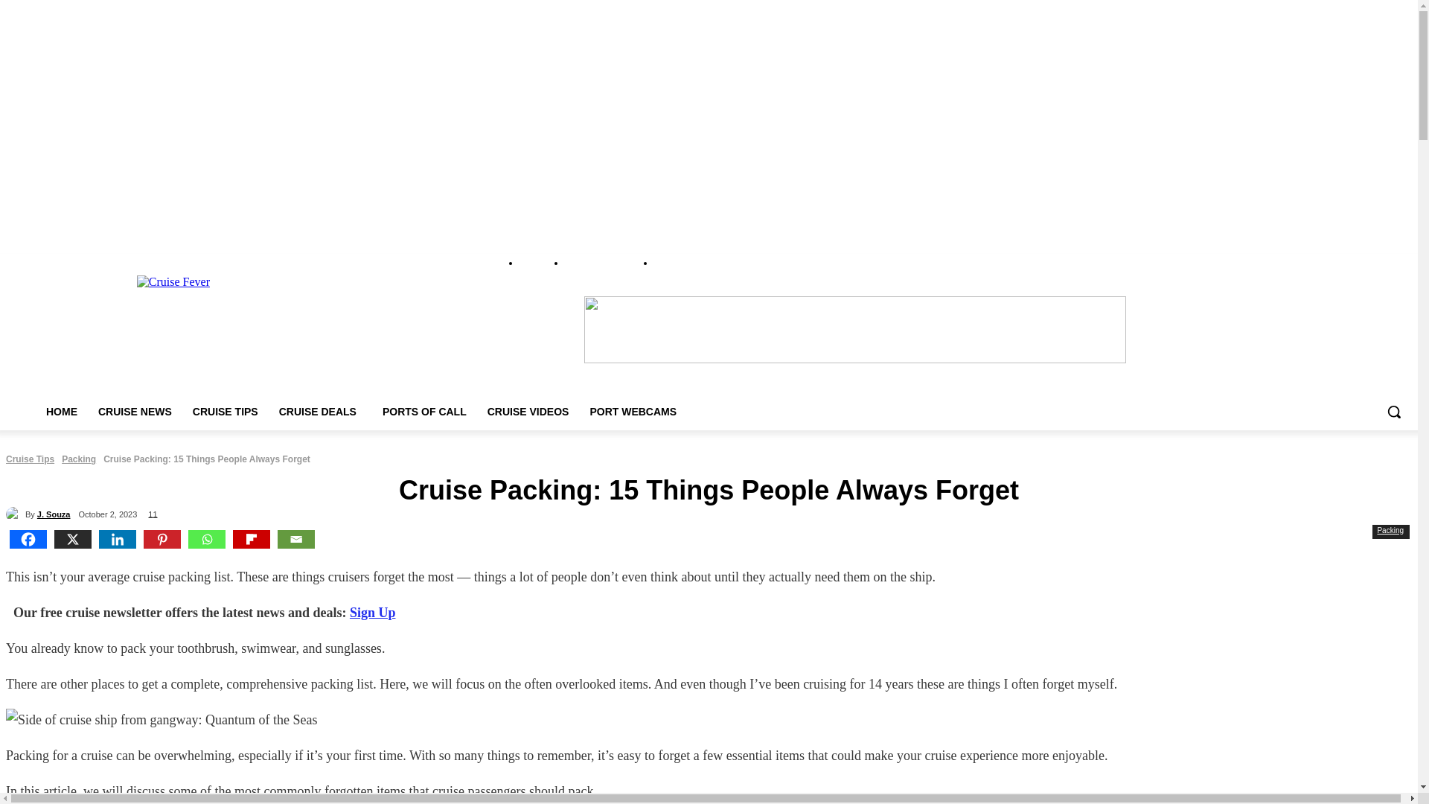 Image resolution: width=1429 pixels, height=804 pixels. Describe the element at coordinates (135, 411) in the screenshot. I see `CRUISE NEWS` at that location.